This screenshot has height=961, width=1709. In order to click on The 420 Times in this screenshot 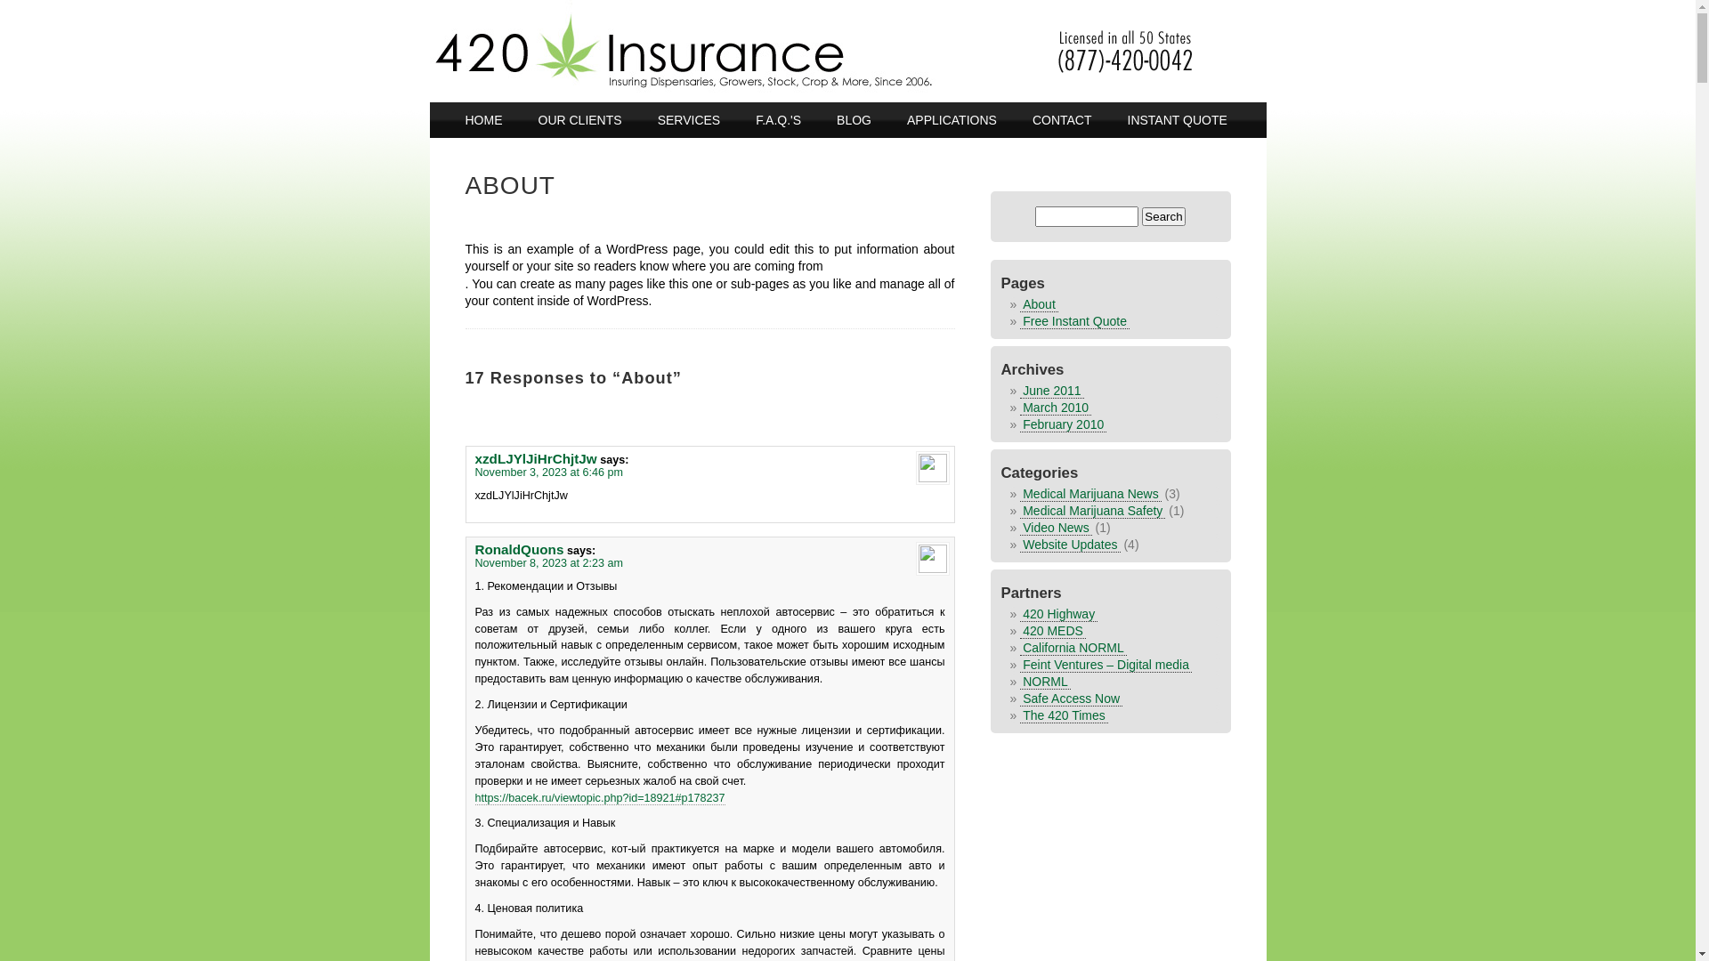, I will do `click(1065, 715)`.